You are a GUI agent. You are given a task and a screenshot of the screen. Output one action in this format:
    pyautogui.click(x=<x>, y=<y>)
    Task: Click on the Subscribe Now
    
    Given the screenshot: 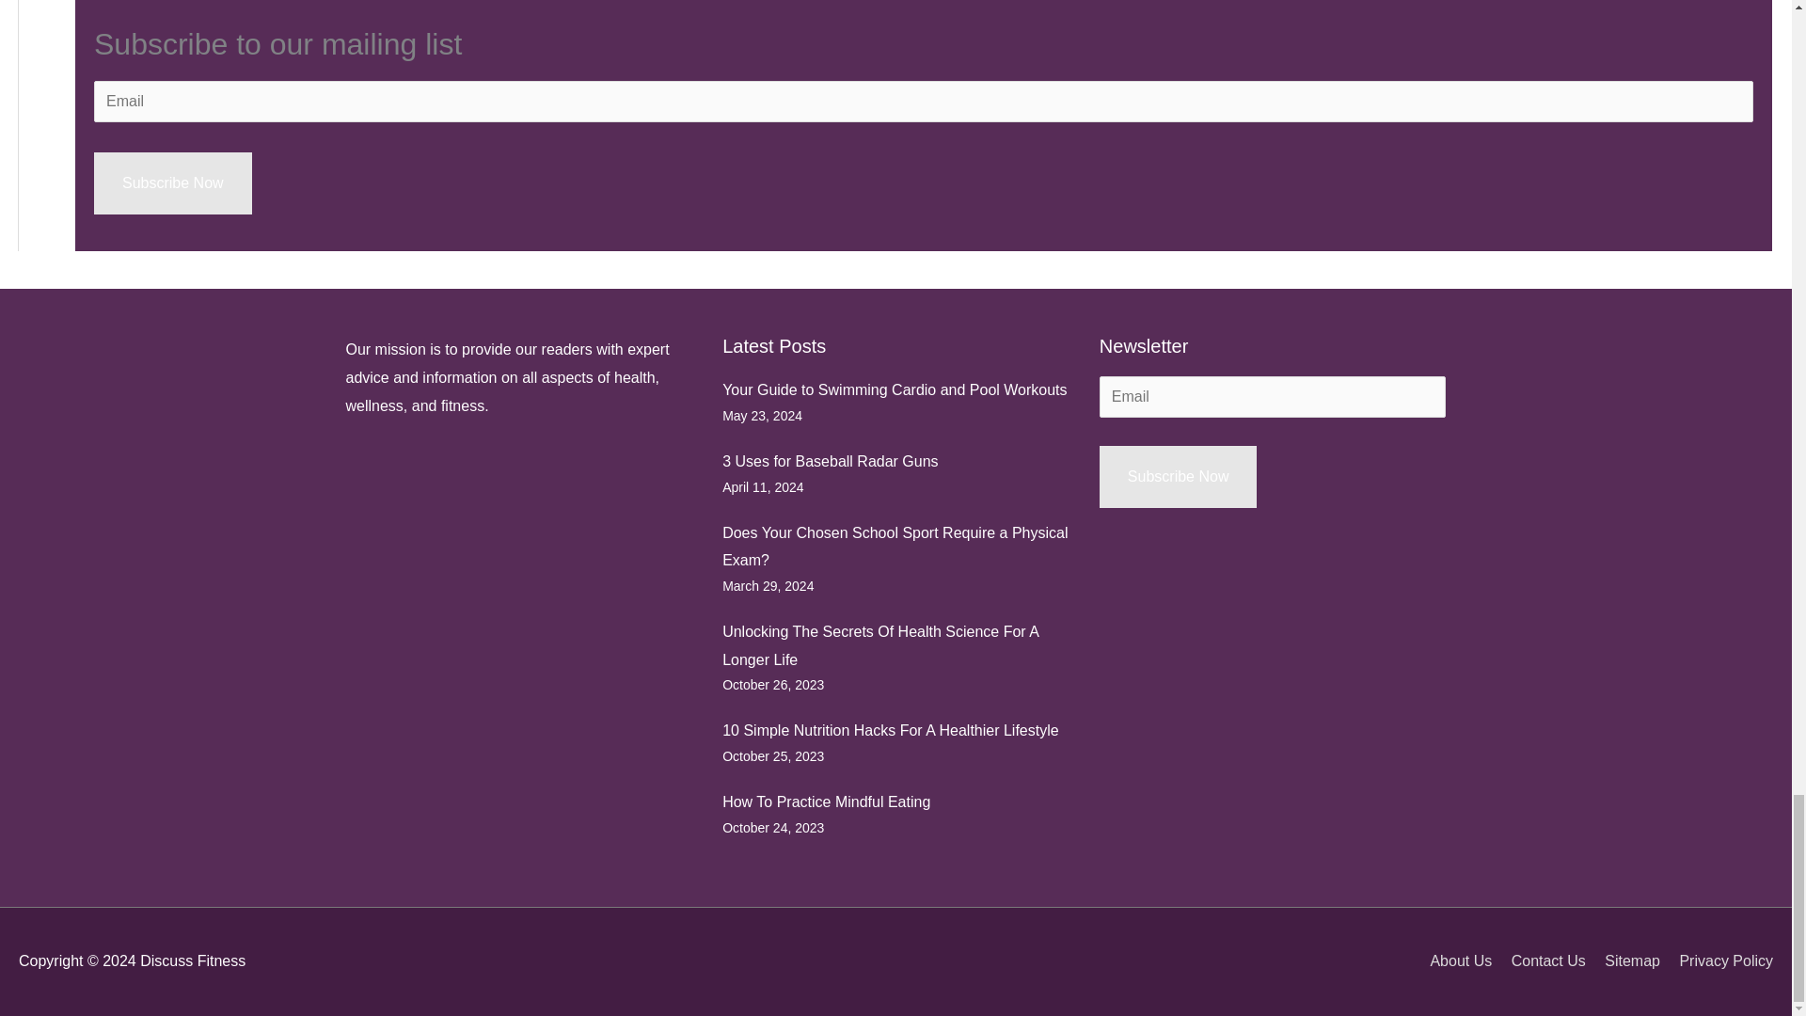 What is the action you would take?
    pyautogui.click(x=173, y=183)
    